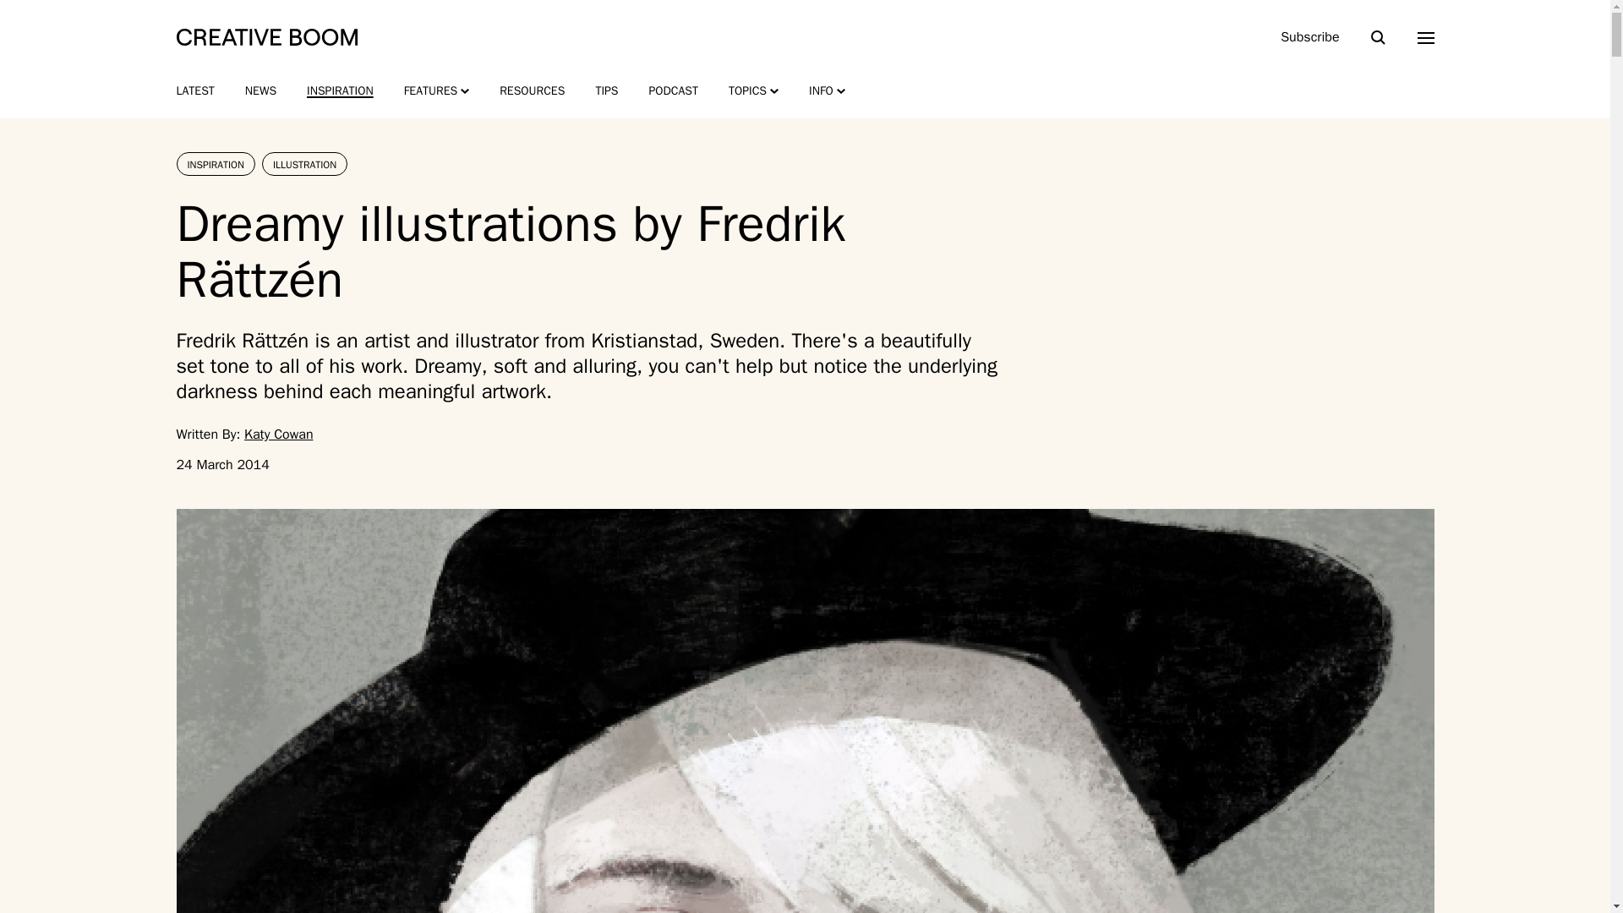 The width and height of the screenshot is (1623, 913). I want to click on TOPICS, so click(754, 91).